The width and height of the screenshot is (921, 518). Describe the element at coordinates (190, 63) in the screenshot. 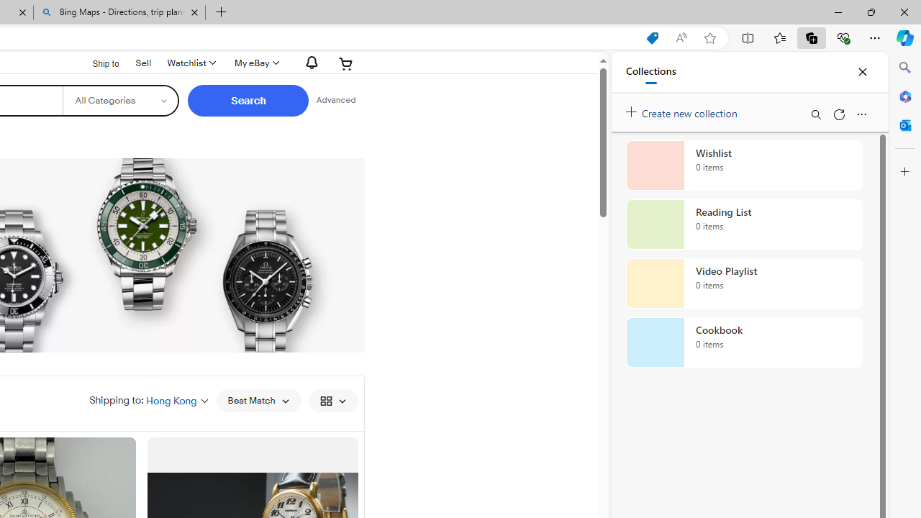

I see `Watchlist` at that location.